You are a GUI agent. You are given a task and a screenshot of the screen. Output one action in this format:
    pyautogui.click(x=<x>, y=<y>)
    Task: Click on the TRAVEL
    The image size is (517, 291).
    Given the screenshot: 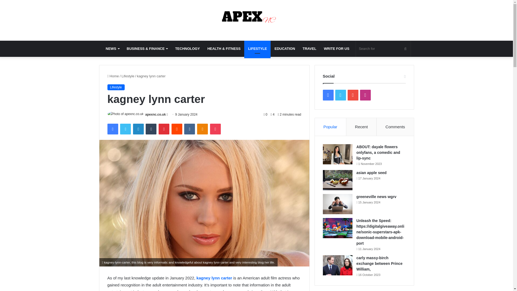 What is the action you would take?
    pyautogui.click(x=309, y=48)
    